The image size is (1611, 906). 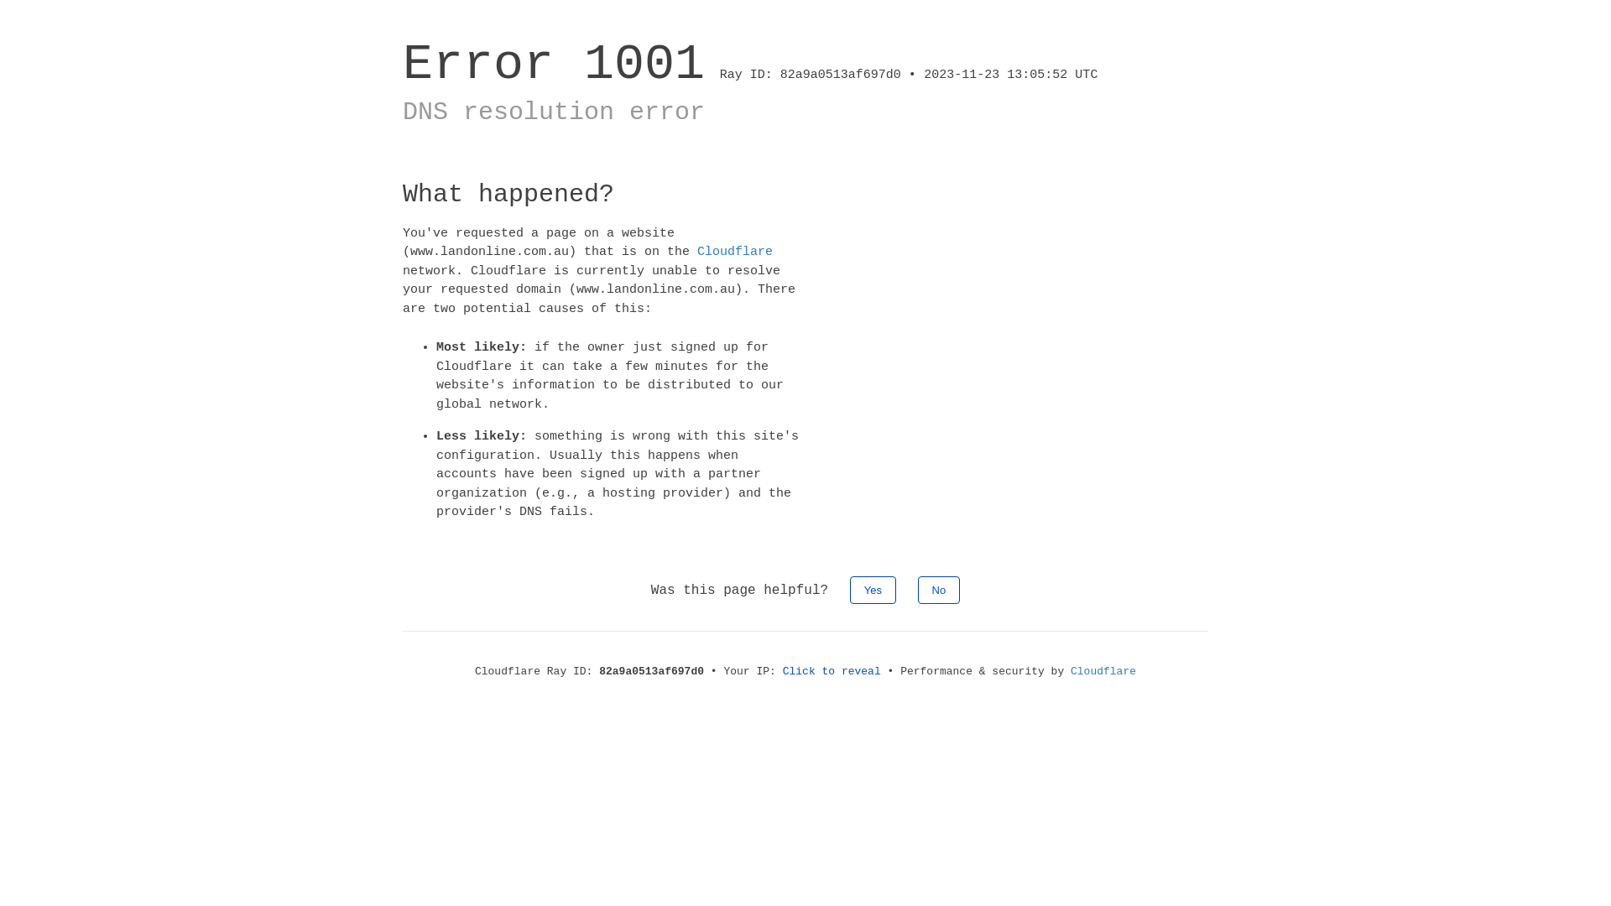 What do you see at coordinates (832, 671) in the screenshot?
I see `Click to reveal` at bounding box center [832, 671].